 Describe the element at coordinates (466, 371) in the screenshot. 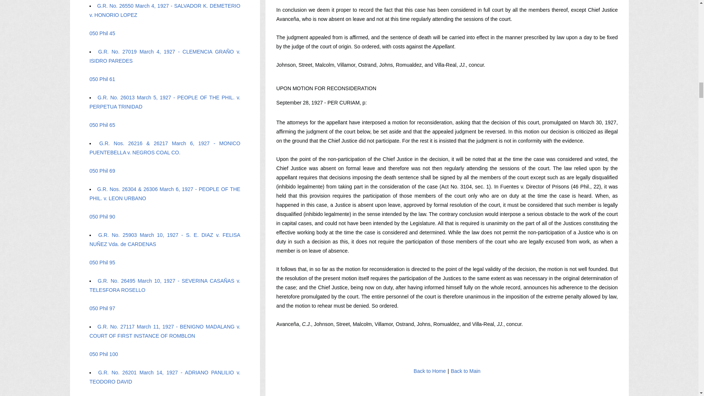

I see `Back to Main` at that location.